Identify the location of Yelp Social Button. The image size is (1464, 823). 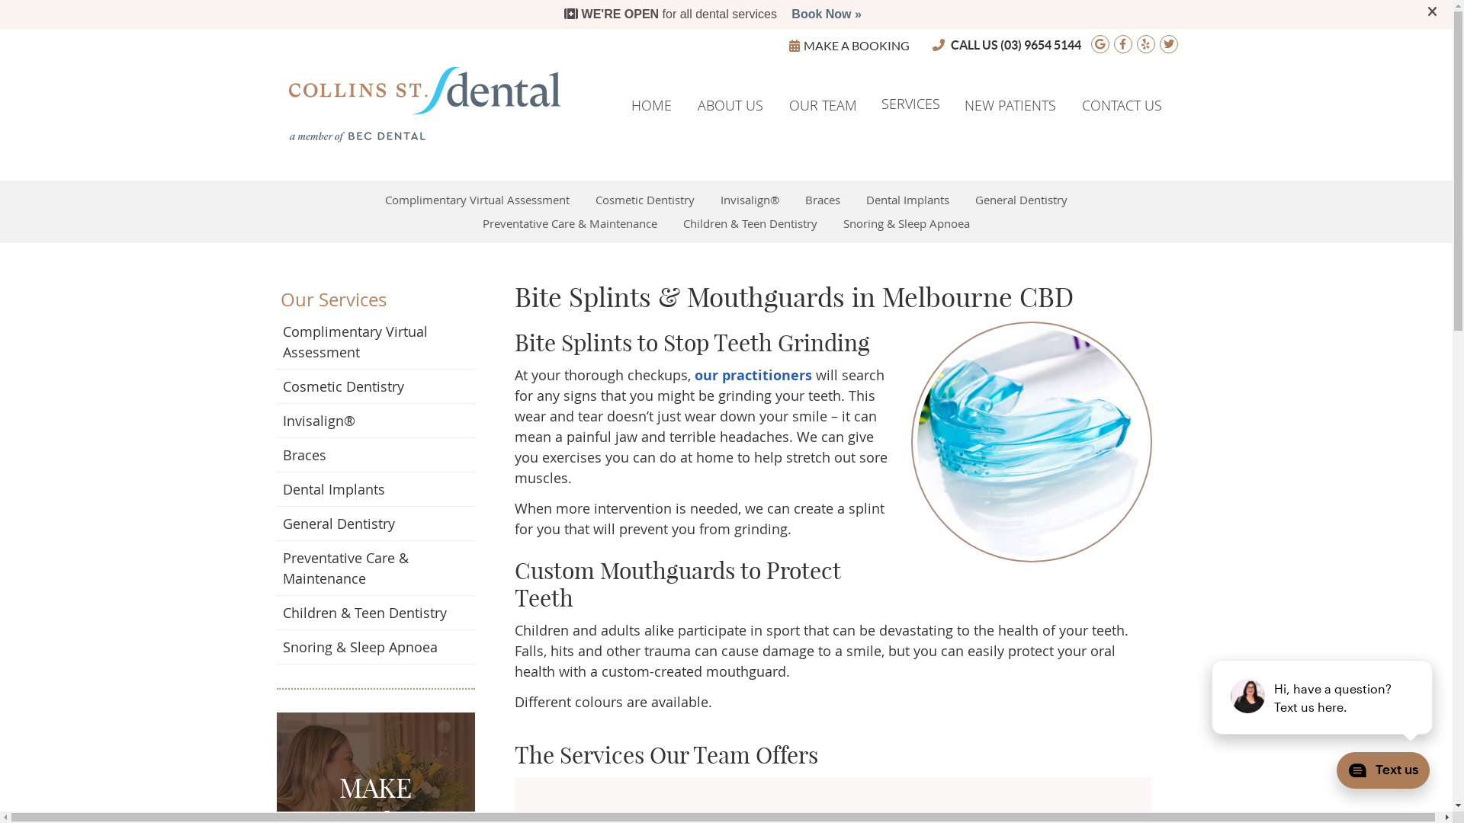
(1145, 44).